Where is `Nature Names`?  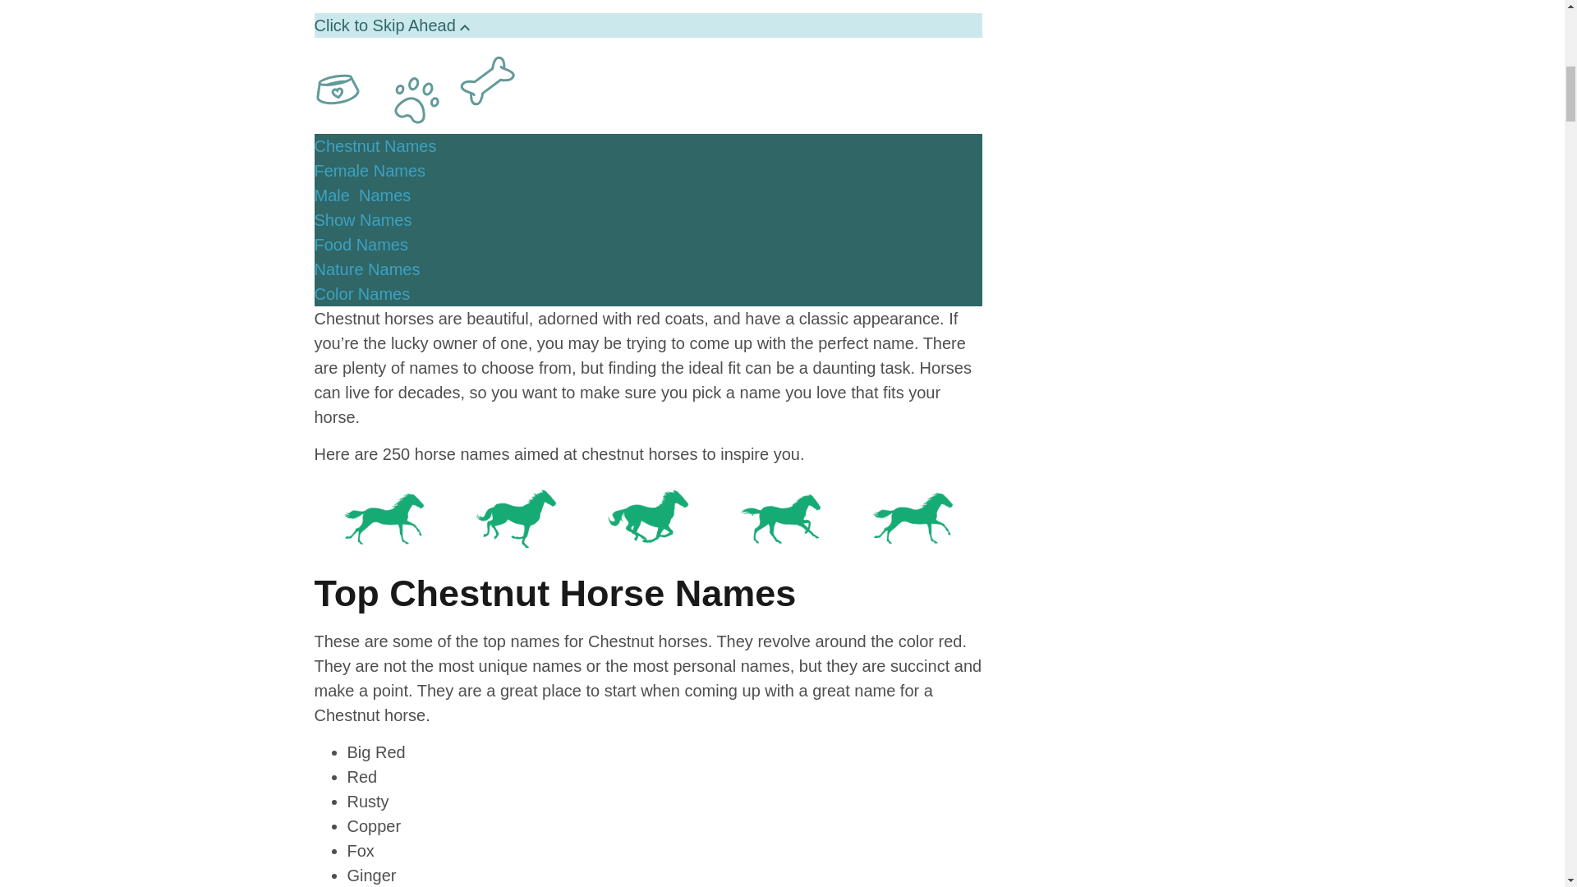
Nature Names is located at coordinates (366, 269).